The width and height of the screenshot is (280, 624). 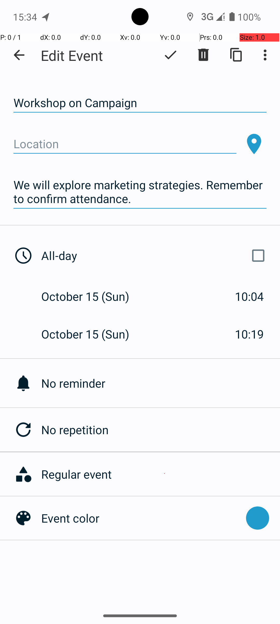 What do you see at coordinates (72, 55) in the screenshot?
I see `Edit Event` at bounding box center [72, 55].